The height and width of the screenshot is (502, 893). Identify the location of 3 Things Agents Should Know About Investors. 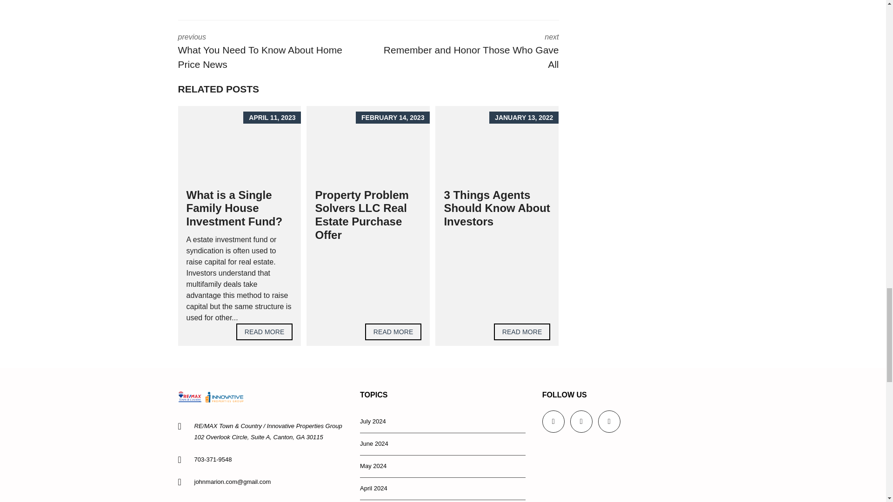
(470, 53).